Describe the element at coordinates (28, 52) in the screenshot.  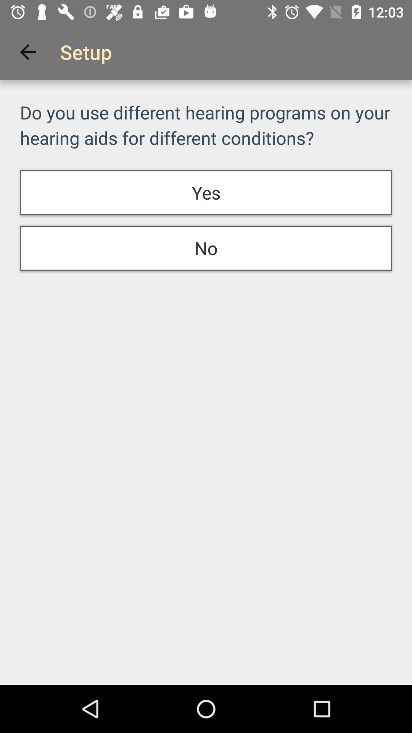
I see `choose the item next to setup icon` at that location.